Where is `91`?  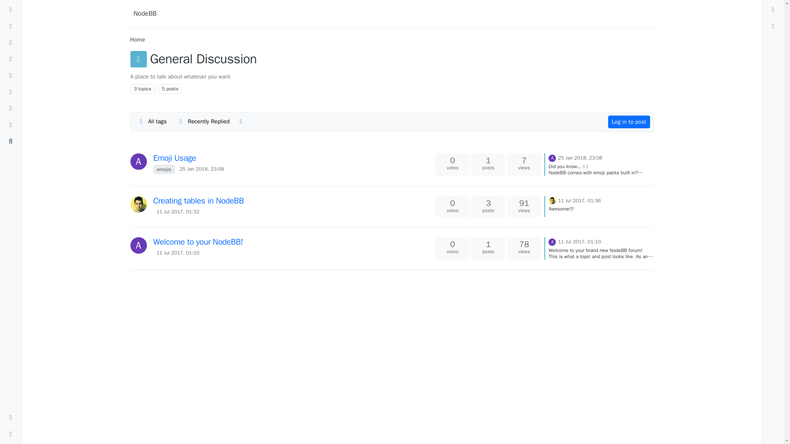
91 is located at coordinates (524, 203).